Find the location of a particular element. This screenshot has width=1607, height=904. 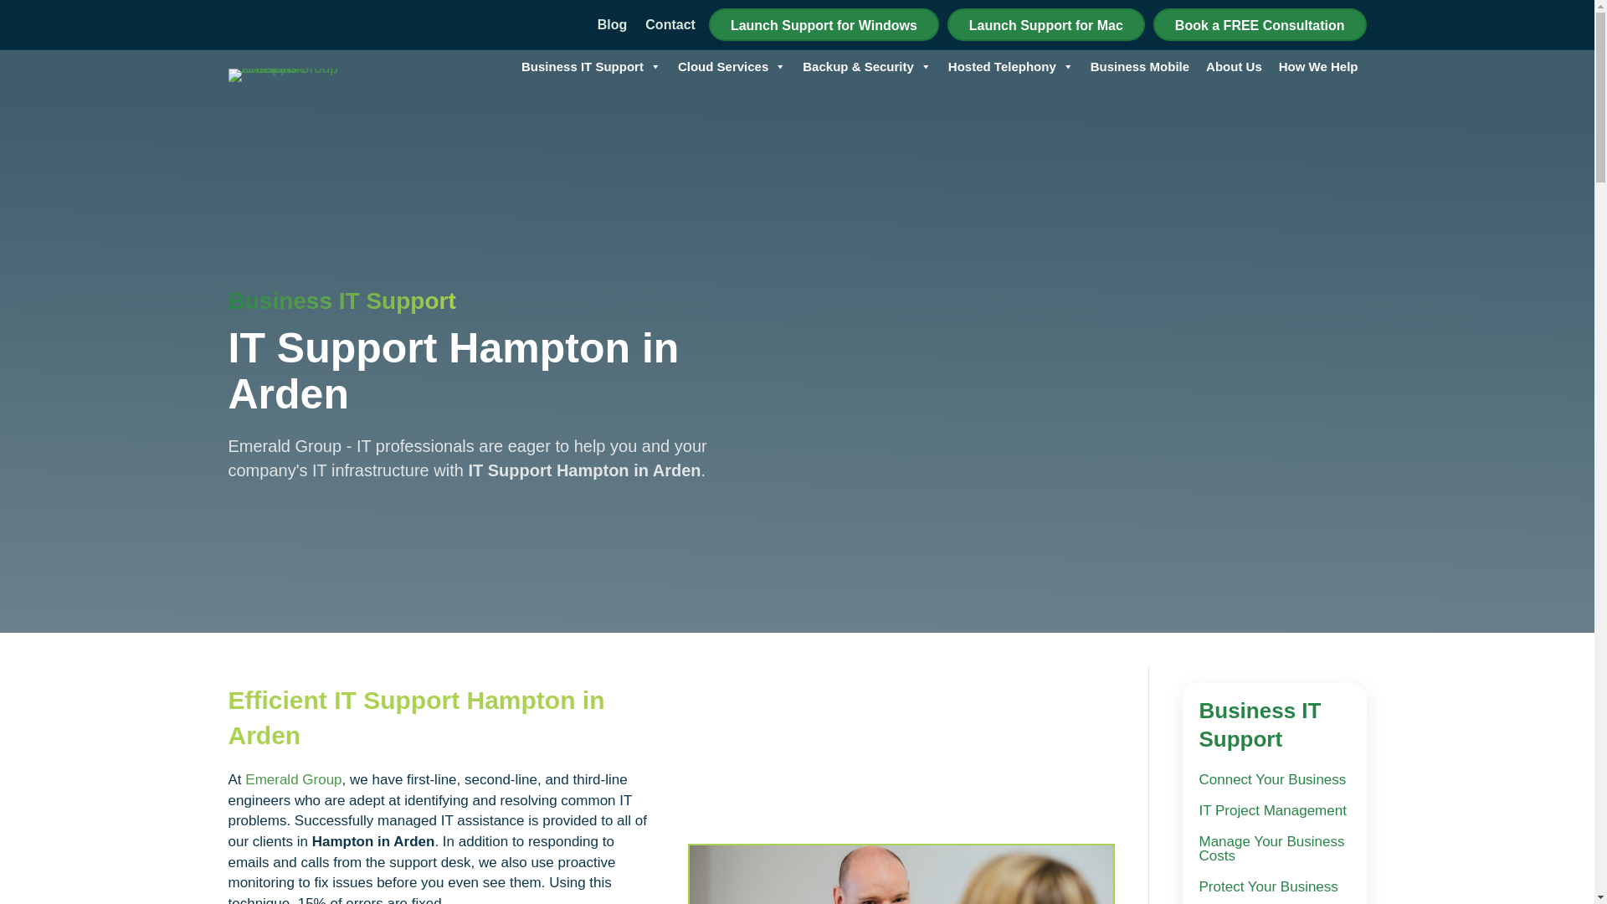

Hampton in Arden Businesess supported by Emerald Group is located at coordinates (901, 874).